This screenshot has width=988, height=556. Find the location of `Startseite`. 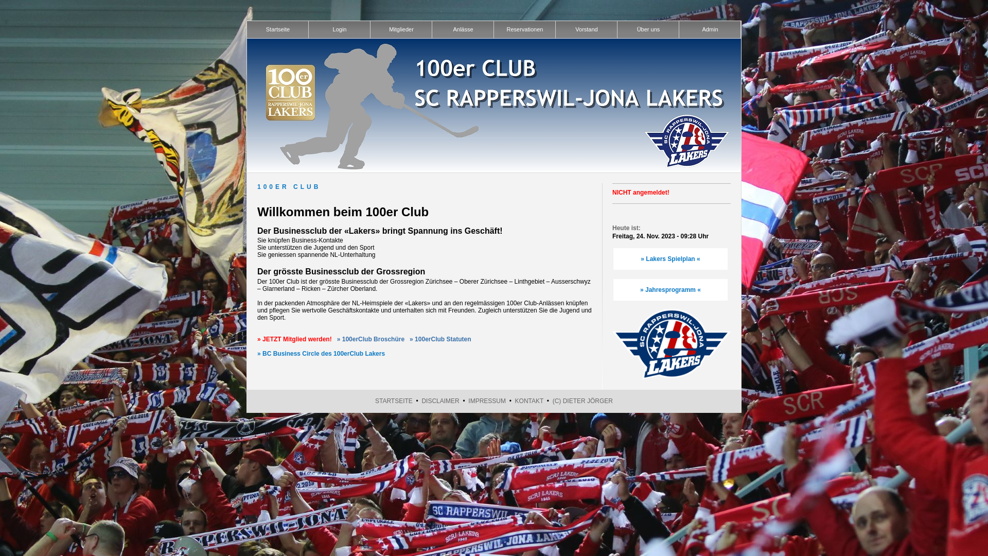

Startseite is located at coordinates (278, 30).